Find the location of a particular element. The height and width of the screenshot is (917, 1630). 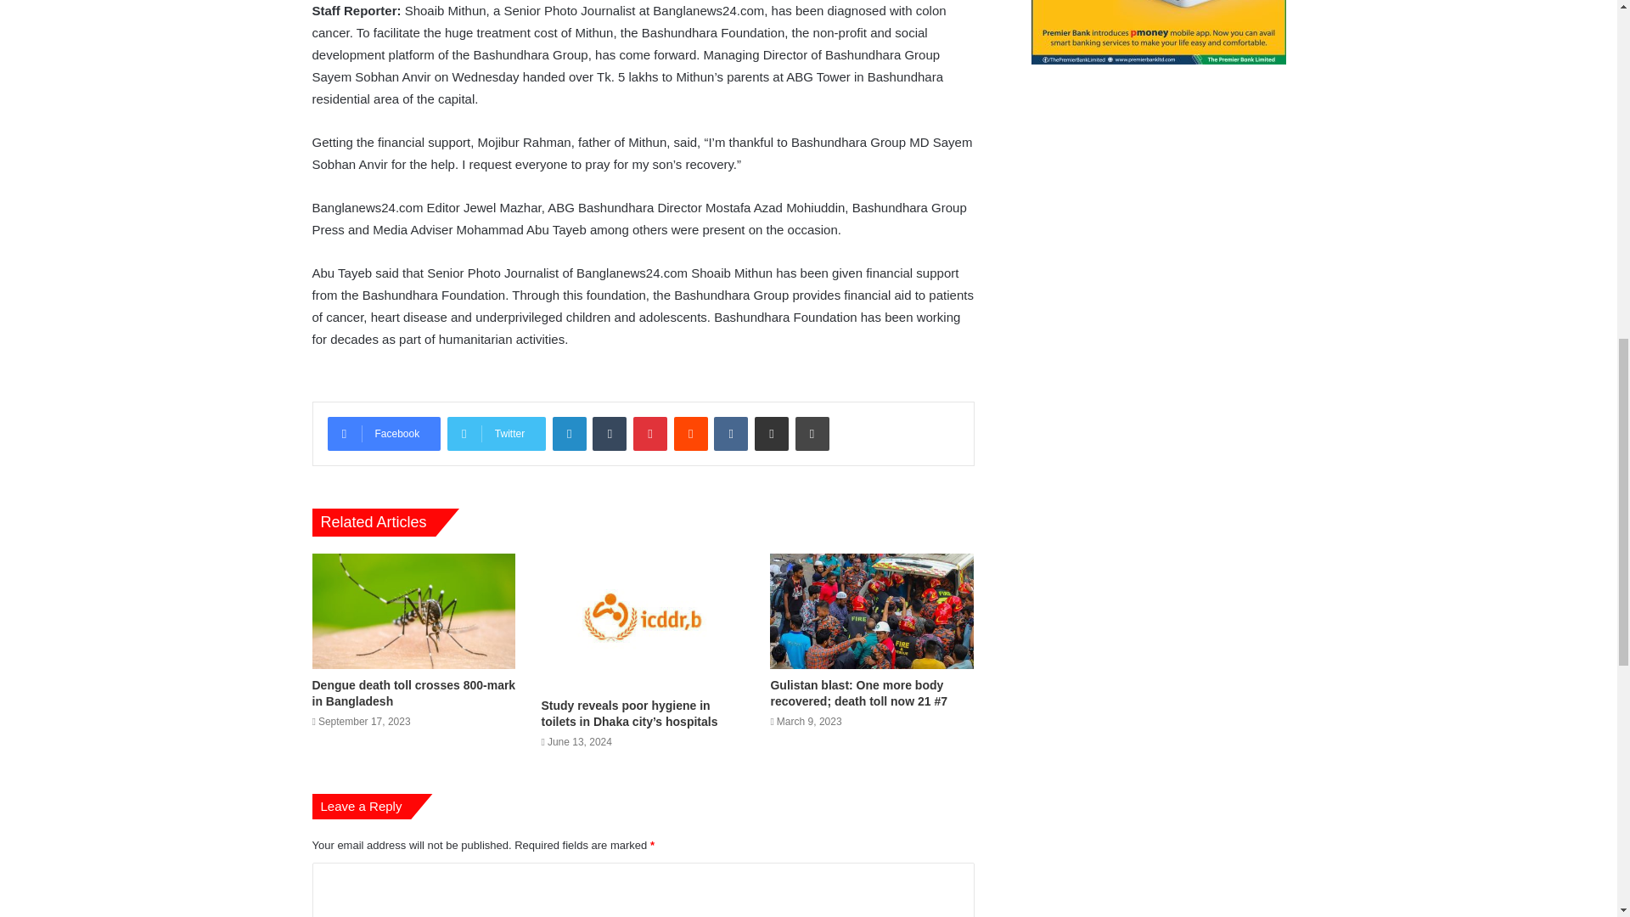

Tumblr is located at coordinates (610, 434).